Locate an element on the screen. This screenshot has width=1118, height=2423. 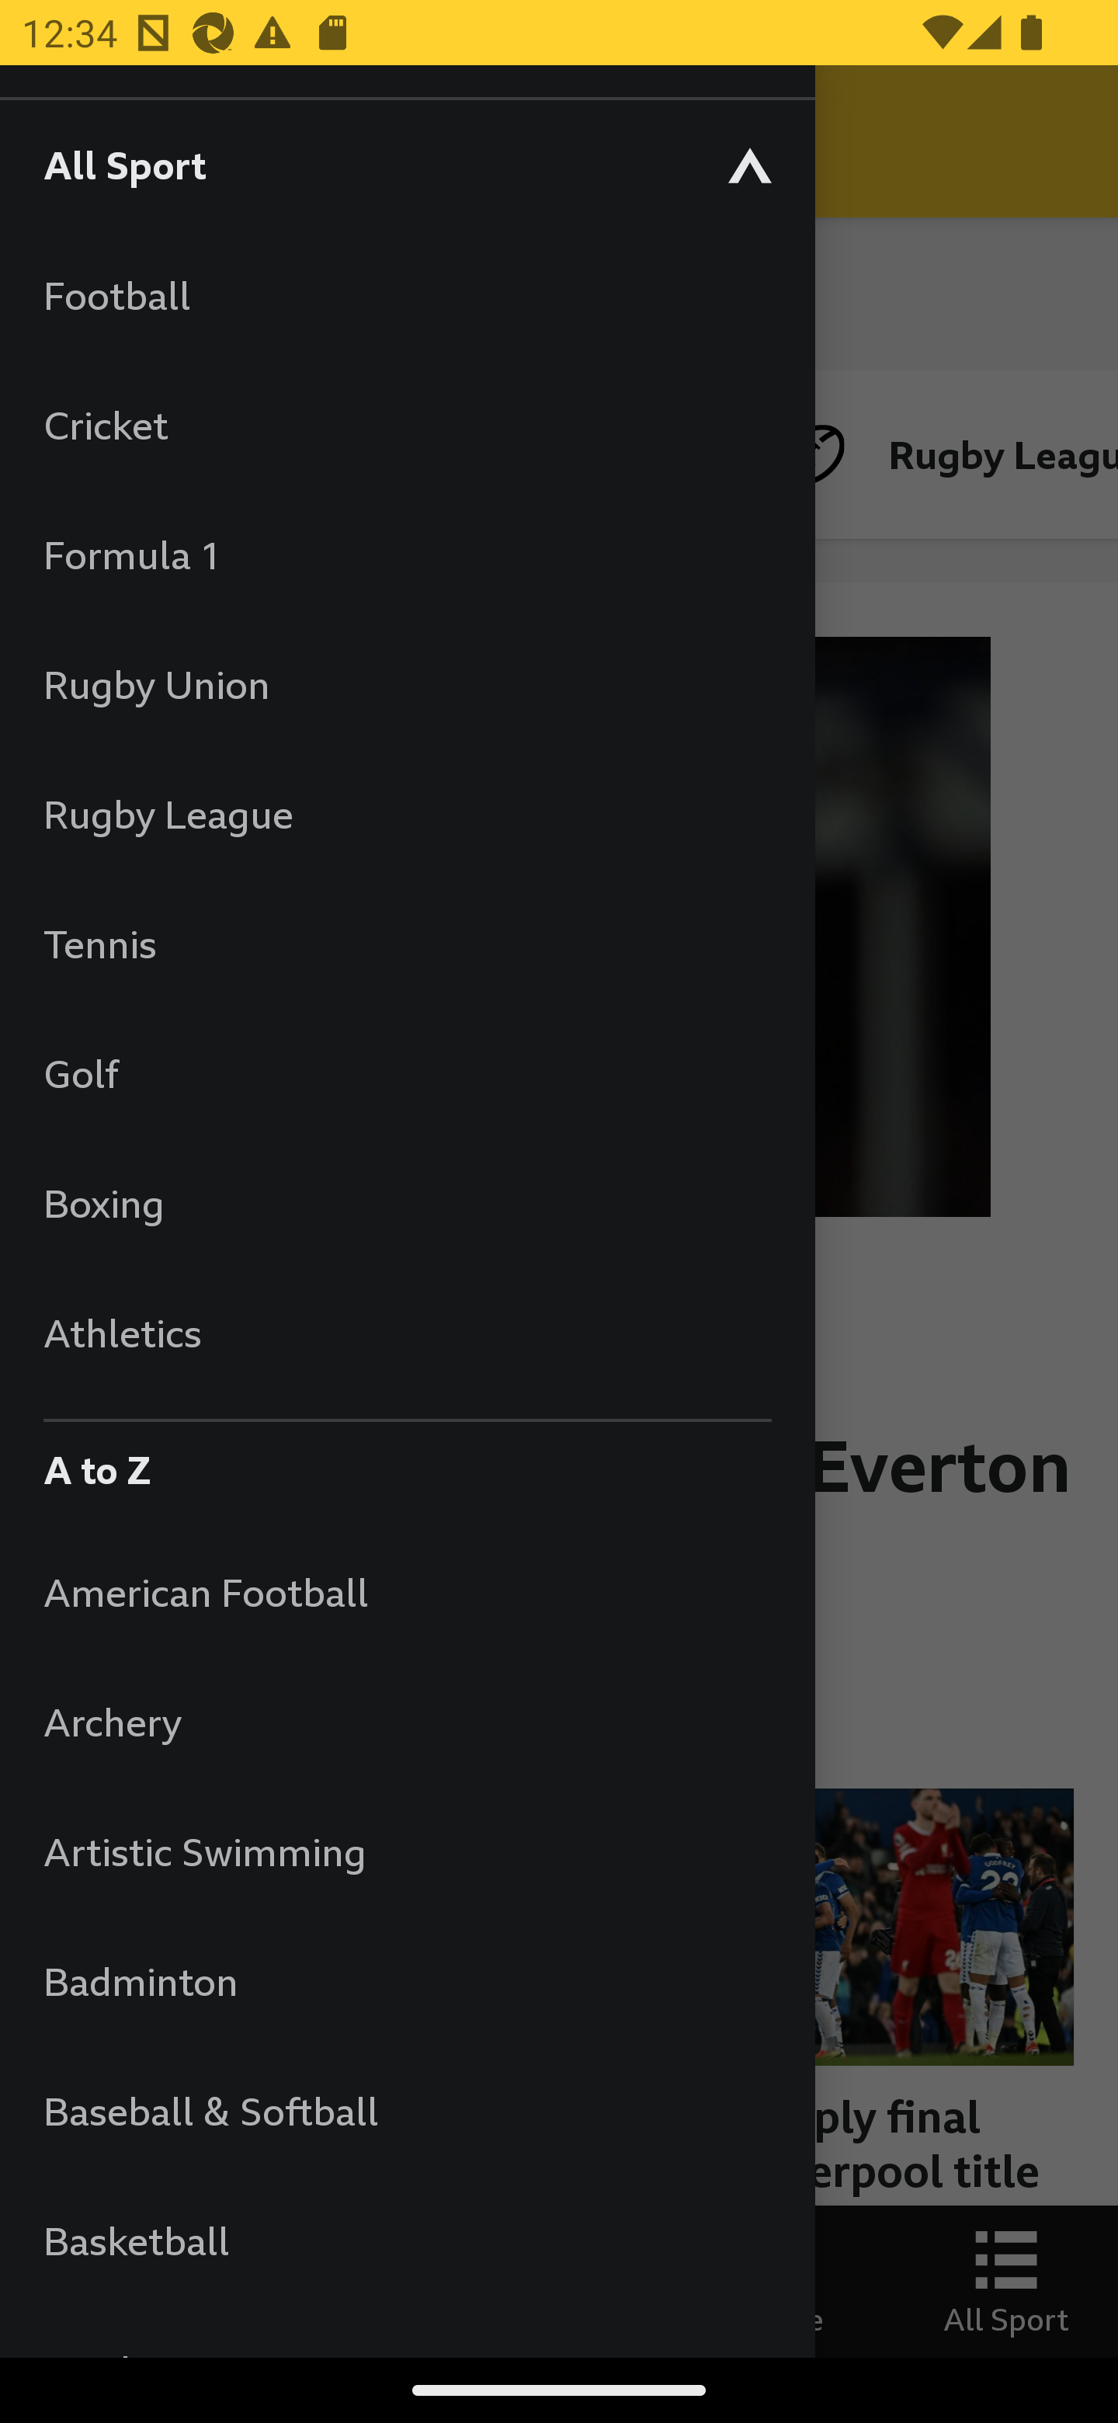
Rugby Union is located at coordinates (407, 683).